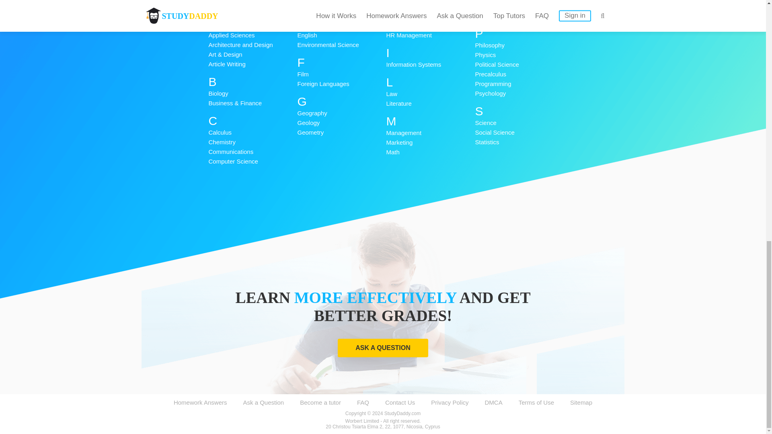 The height and width of the screenshot is (434, 772). What do you see at coordinates (320, 402) in the screenshot?
I see `Become a tutor` at bounding box center [320, 402].